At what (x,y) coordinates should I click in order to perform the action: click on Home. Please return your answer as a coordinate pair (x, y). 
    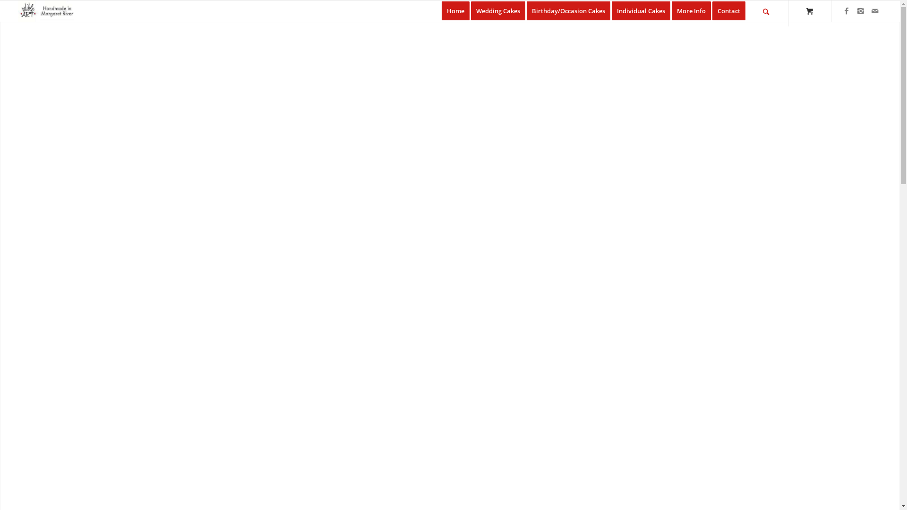
    Looking at the image, I should click on (455, 11).